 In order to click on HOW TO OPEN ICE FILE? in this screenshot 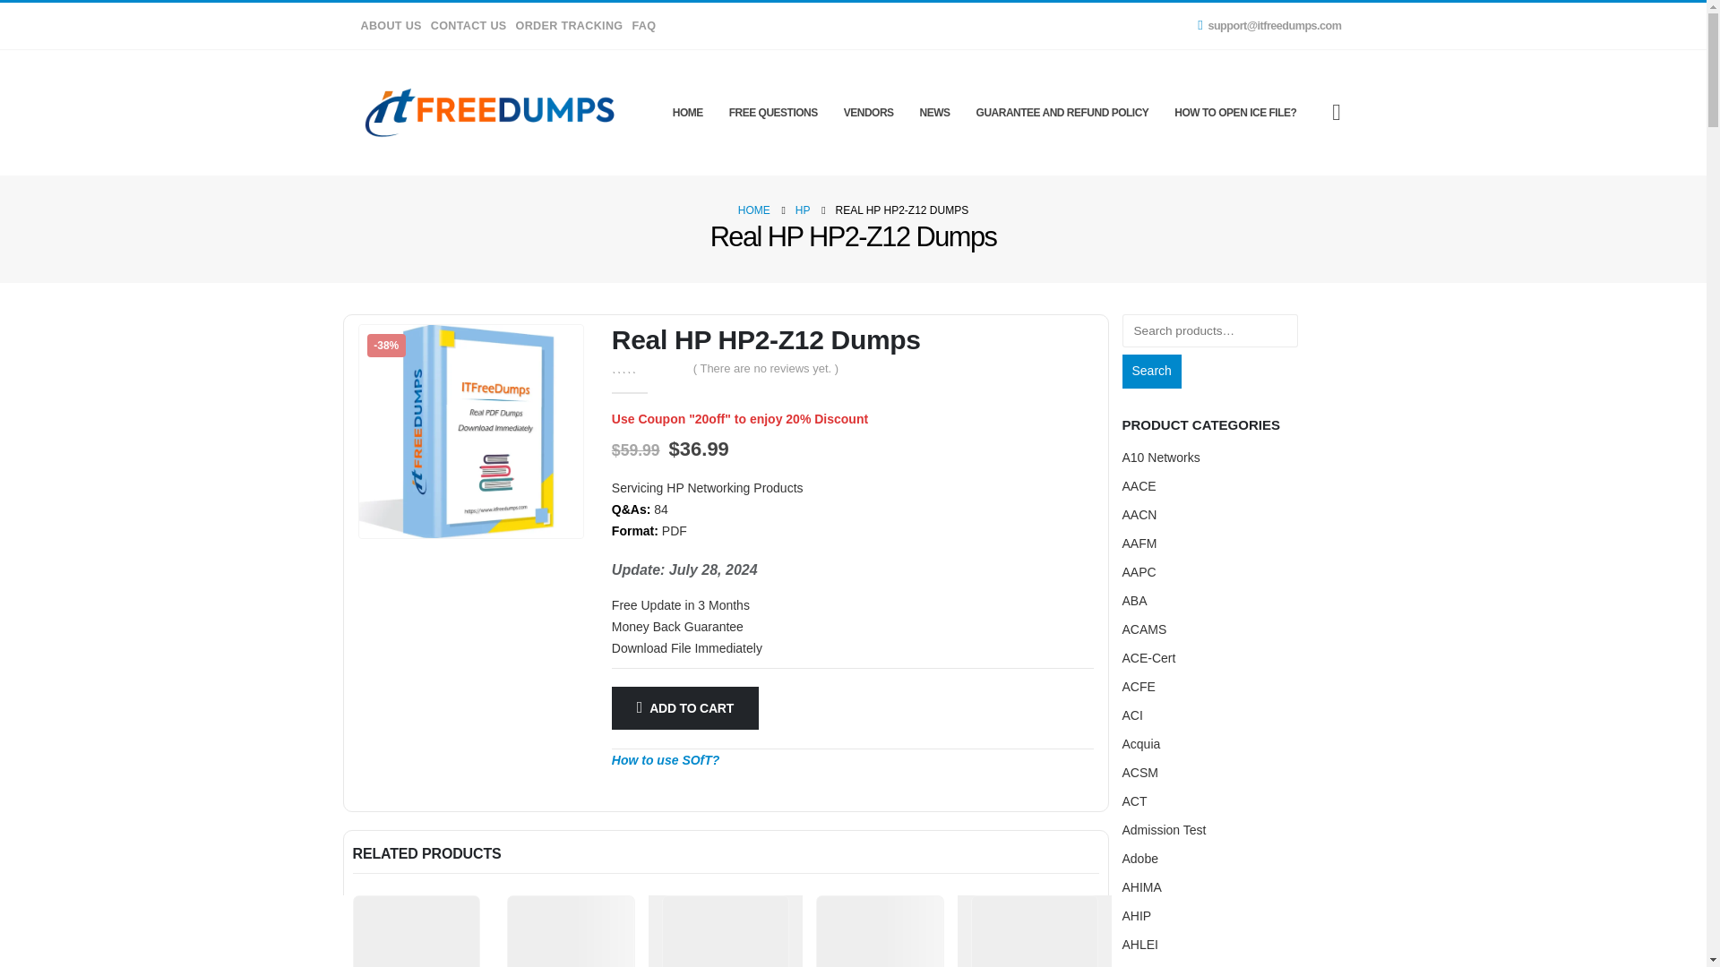, I will do `click(1235, 113)`.